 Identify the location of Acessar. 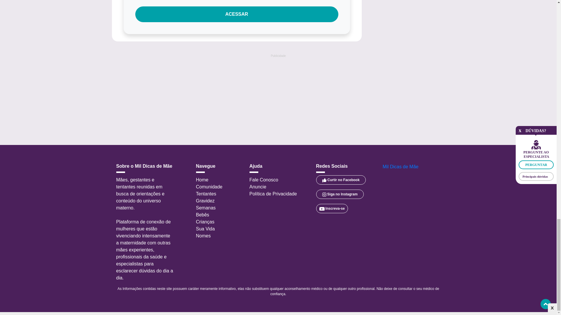
(237, 14).